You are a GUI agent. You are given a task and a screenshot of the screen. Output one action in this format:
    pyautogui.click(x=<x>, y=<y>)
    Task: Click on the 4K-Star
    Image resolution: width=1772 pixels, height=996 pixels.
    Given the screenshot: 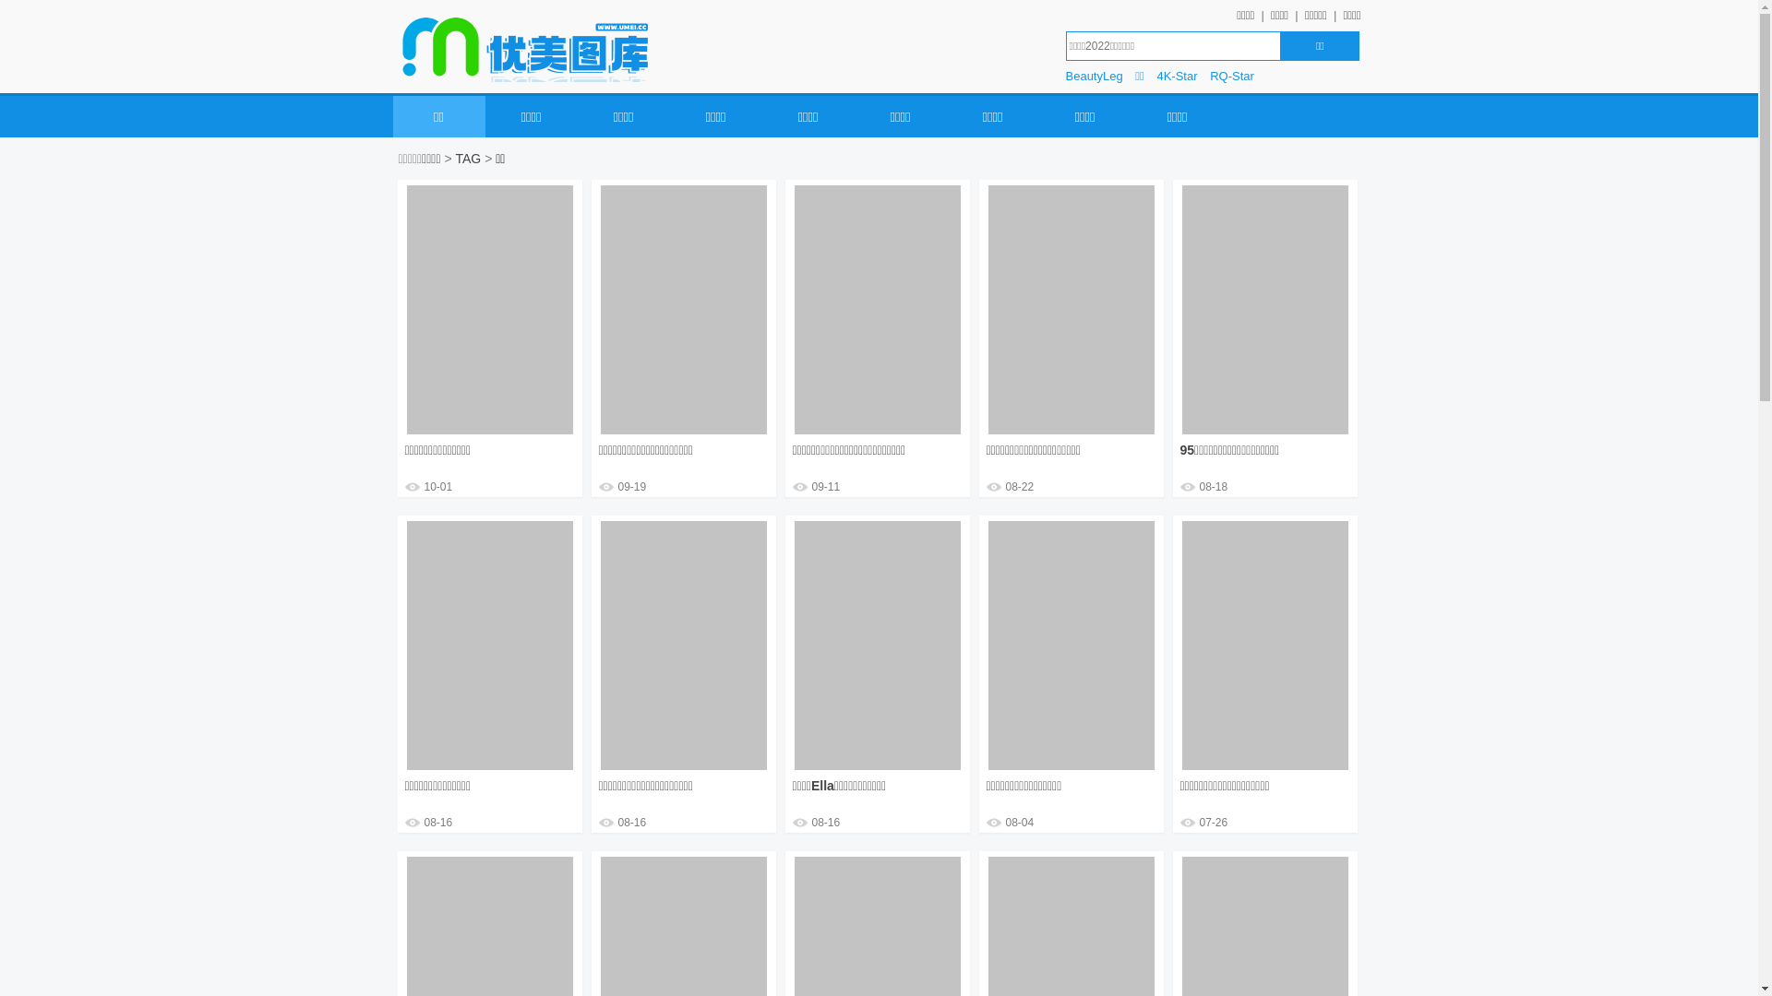 What is the action you would take?
    pyautogui.click(x=1177, y=77)
    